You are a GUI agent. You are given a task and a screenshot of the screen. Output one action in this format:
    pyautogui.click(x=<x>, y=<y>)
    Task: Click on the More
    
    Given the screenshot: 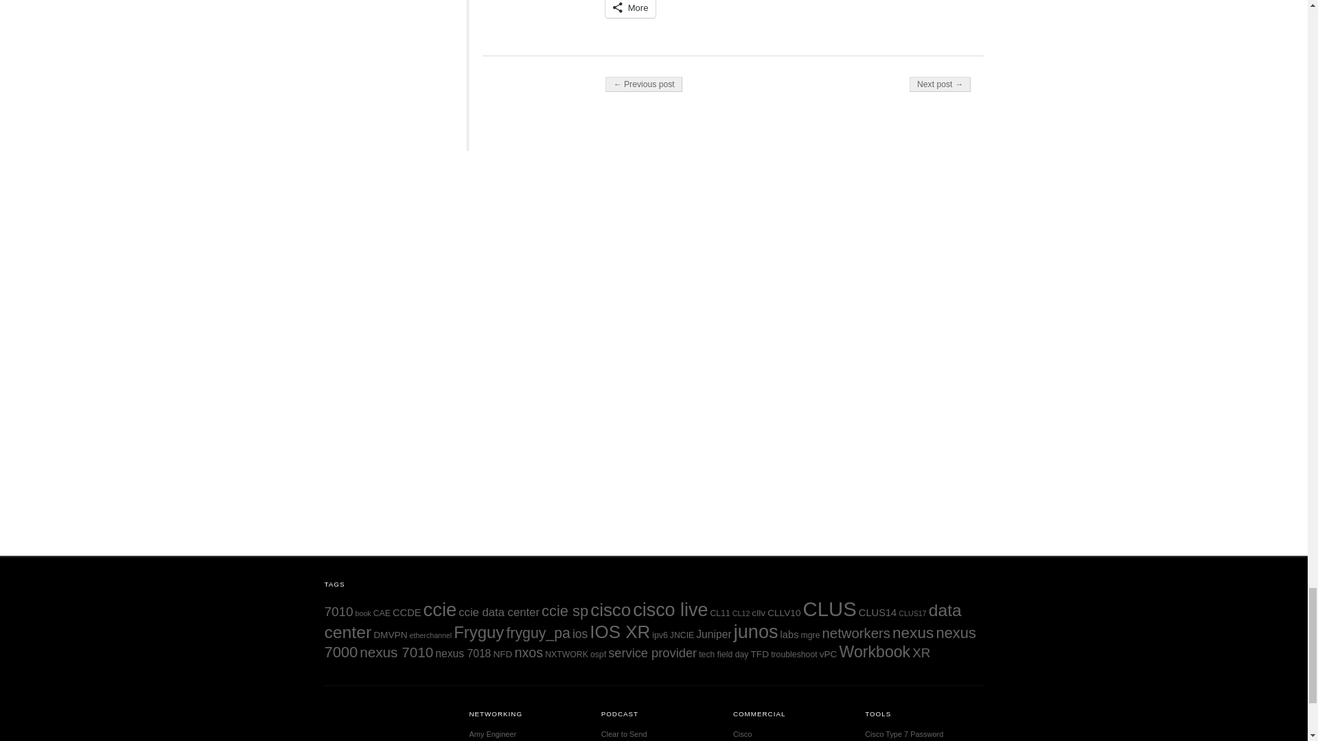 What is the action you would take?
    pyautogui.click(x=630, y=8)
    